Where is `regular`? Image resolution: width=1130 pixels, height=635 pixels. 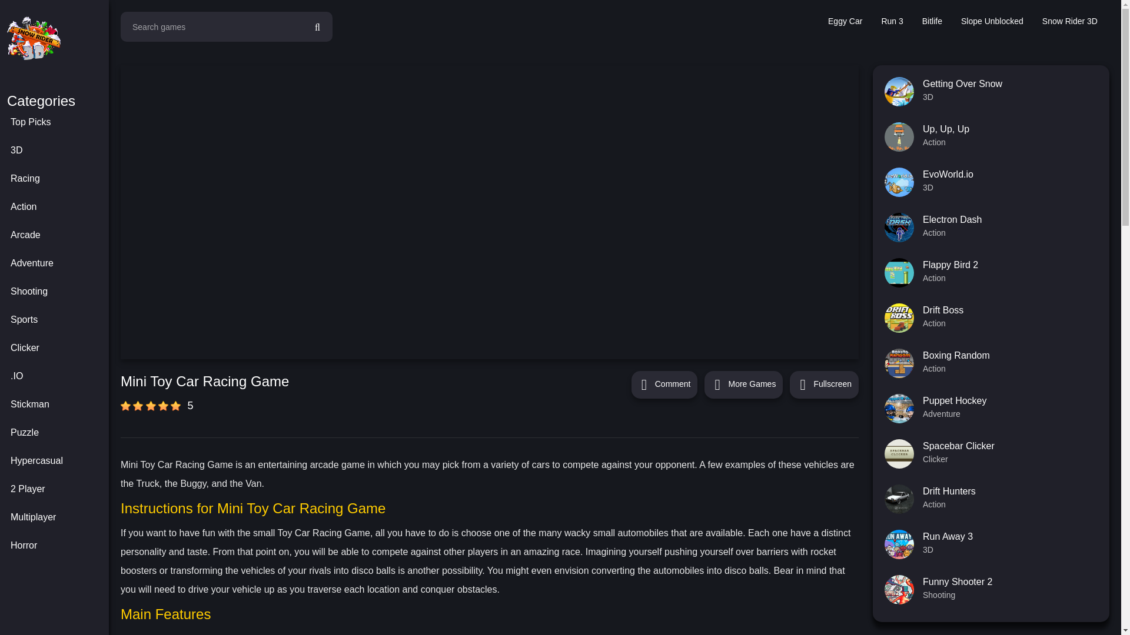
regular is located at coordinates (151, 406).